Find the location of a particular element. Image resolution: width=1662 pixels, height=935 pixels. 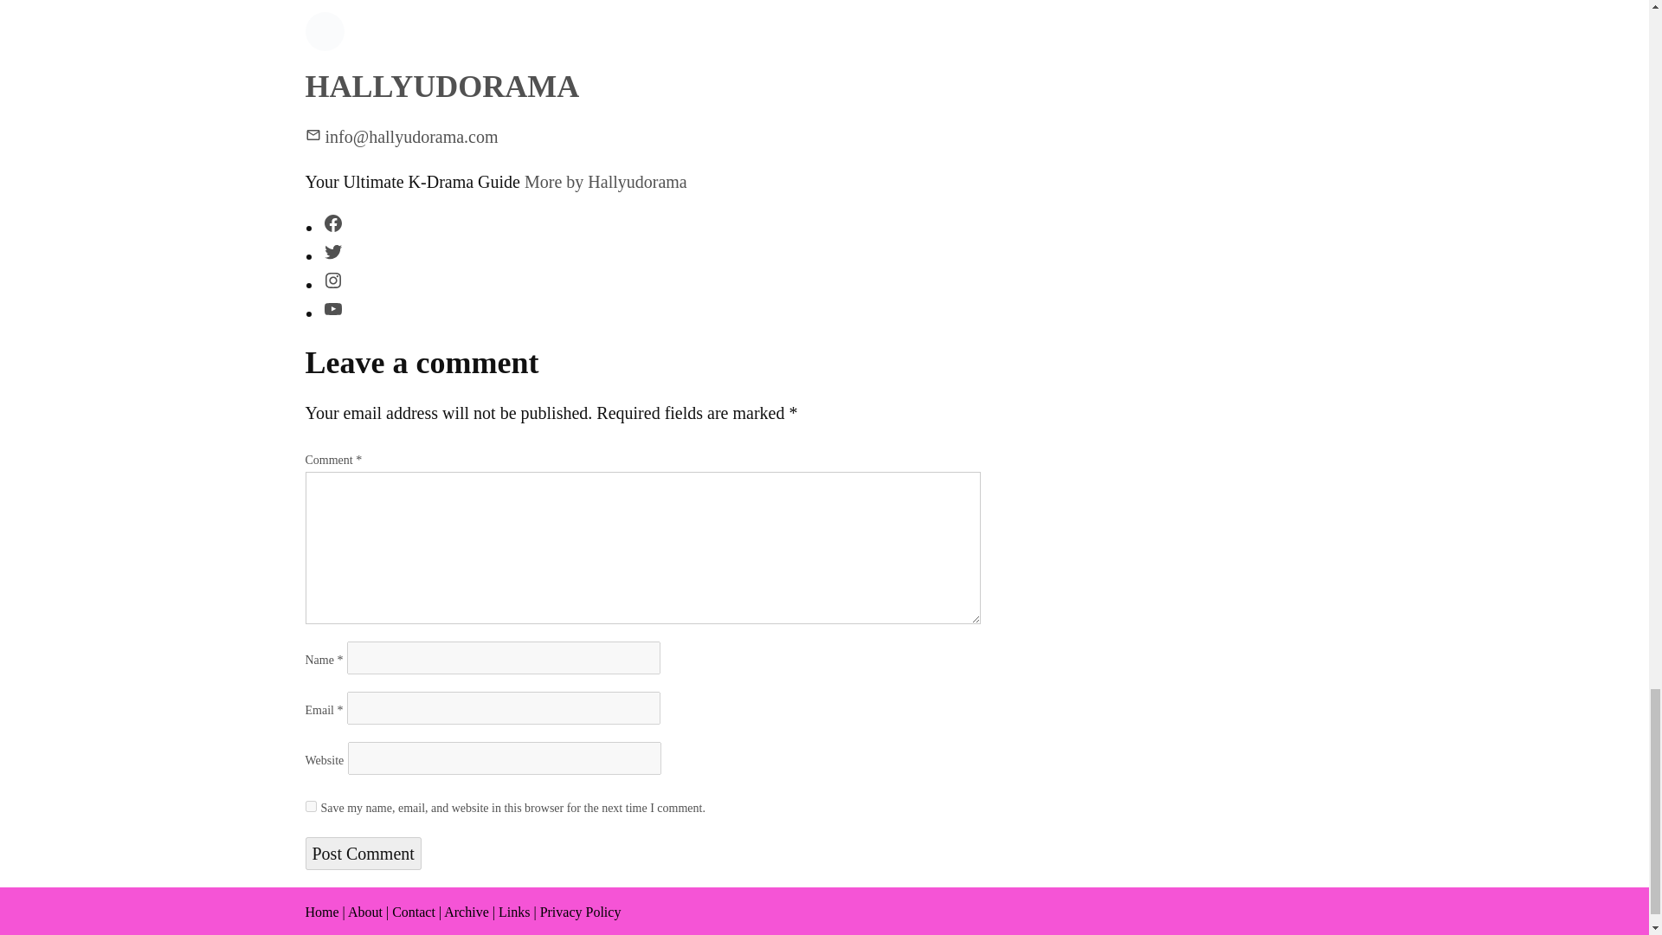

youtube is located at coordinates (332, 308).